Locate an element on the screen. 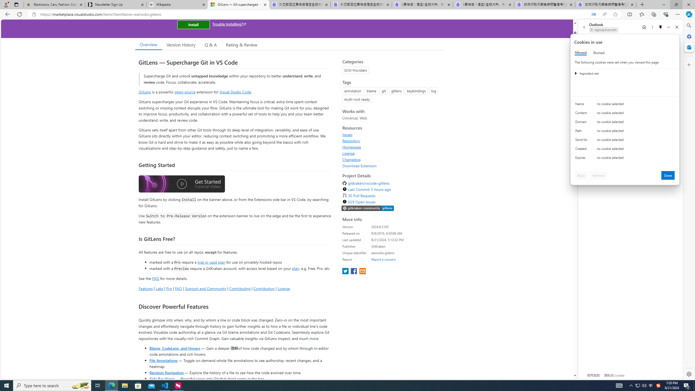  Expires is located at coordinates (582, 159).